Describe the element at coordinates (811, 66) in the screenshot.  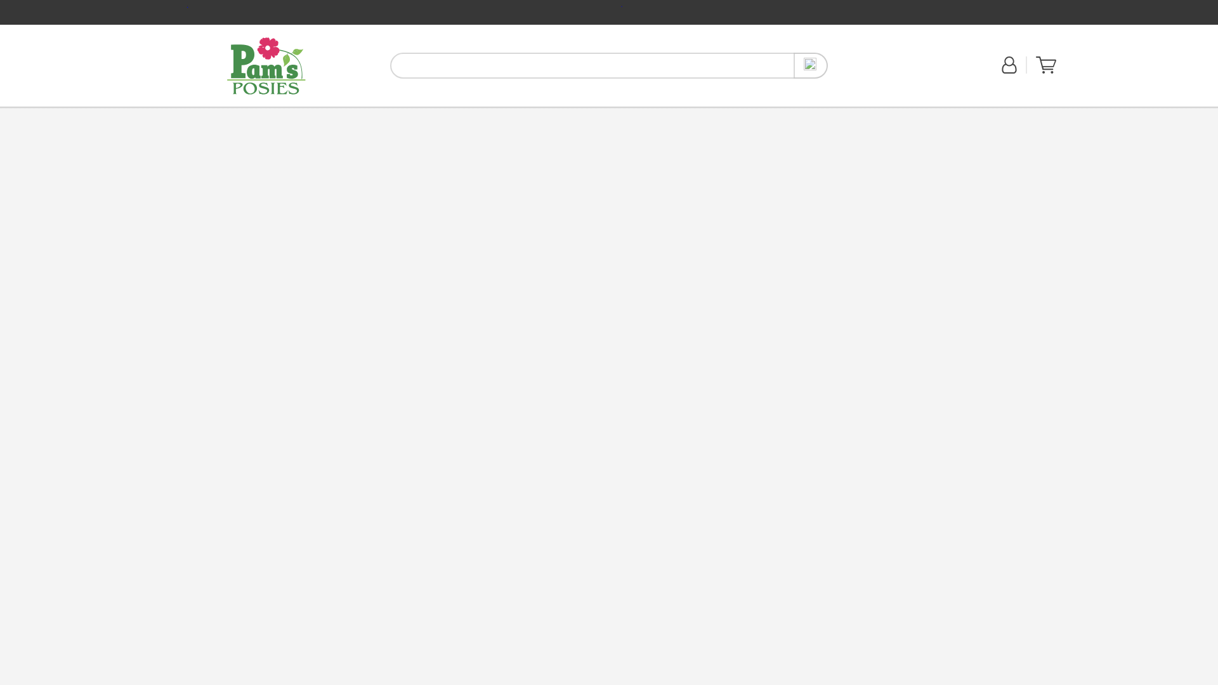
I see `Search` at that location.